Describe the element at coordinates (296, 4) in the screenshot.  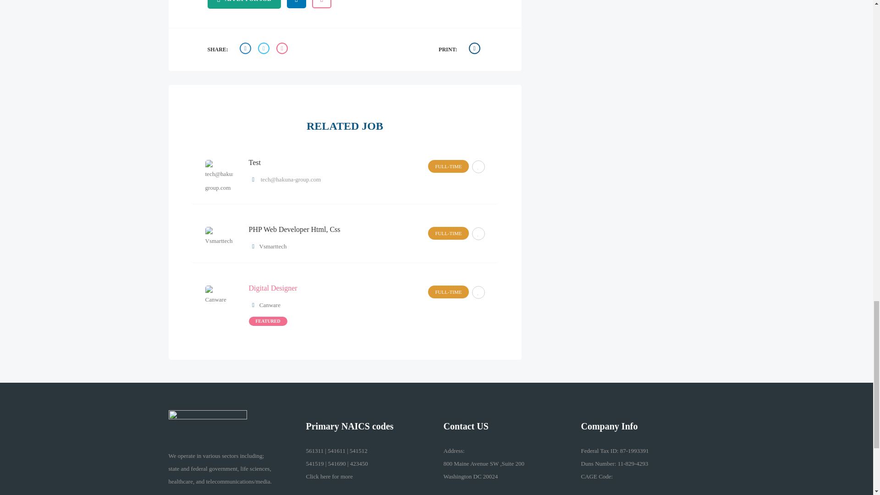
I see `LINKEDIN APPLY` at that location.